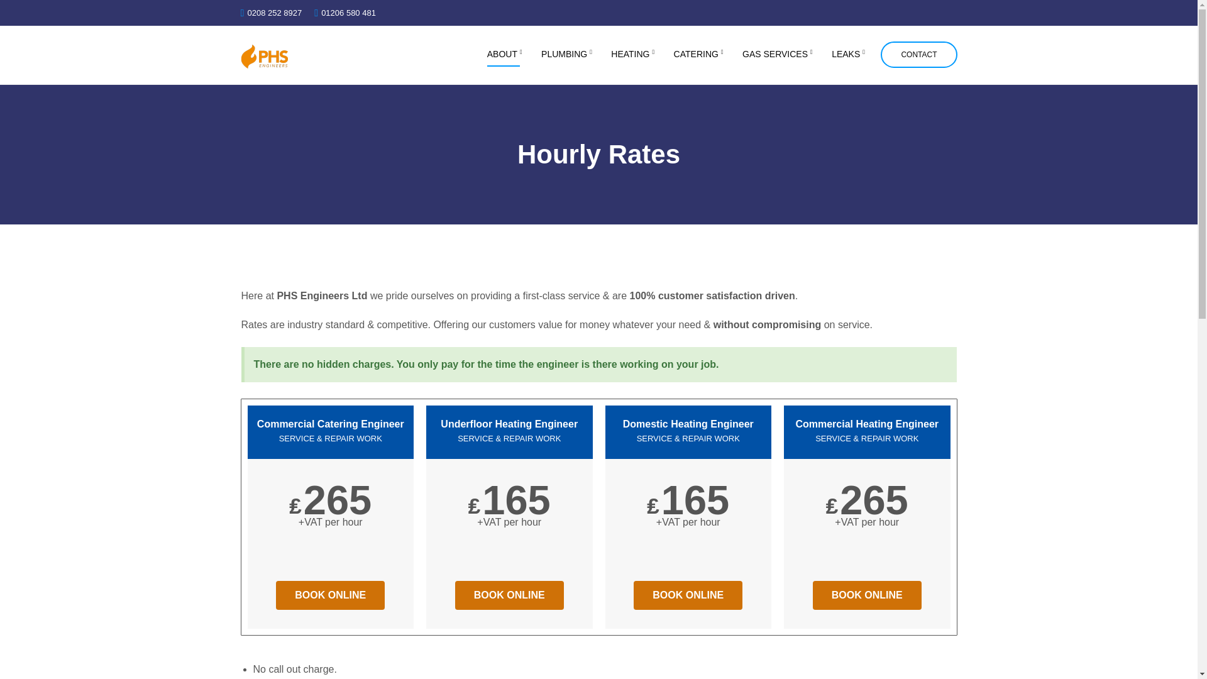  I want to click on CATERING, so click(697, 54).